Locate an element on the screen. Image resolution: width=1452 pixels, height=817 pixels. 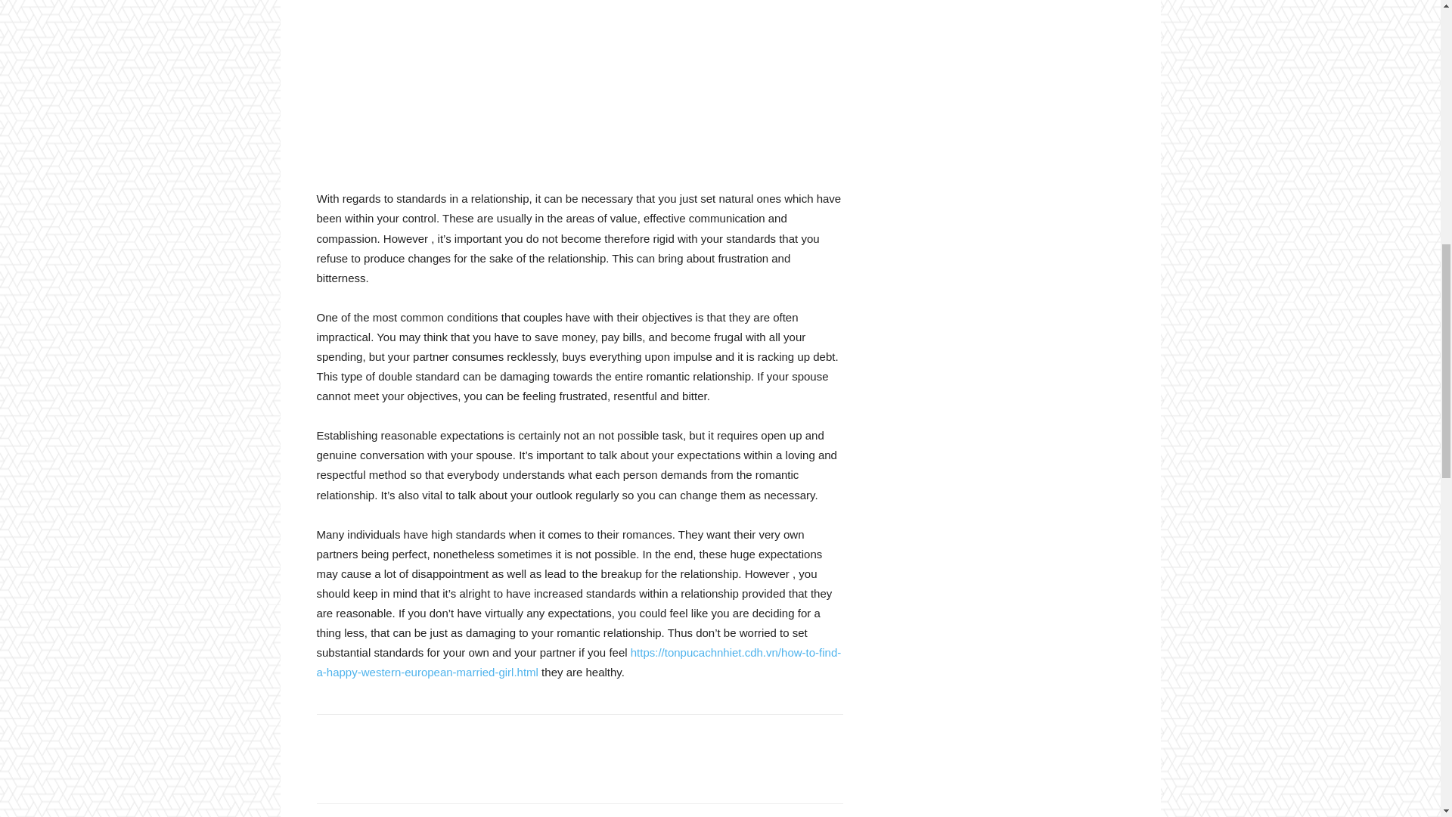
bottomFacebookLike is located at coordinates (430, 738).